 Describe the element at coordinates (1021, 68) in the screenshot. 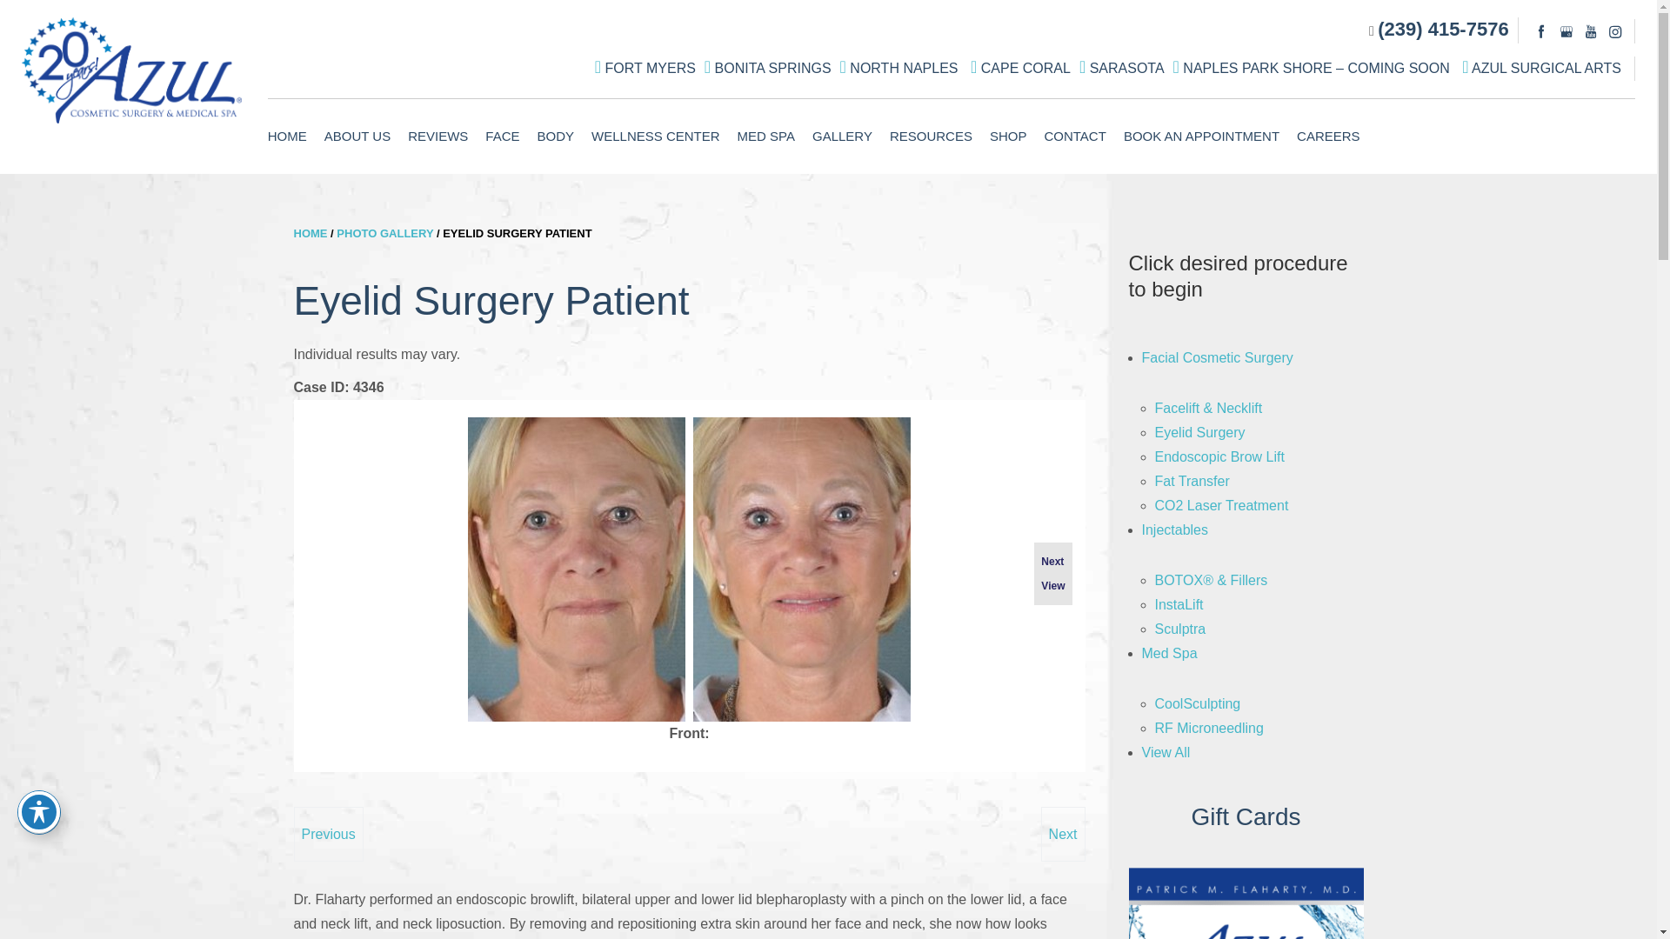

I see `CAPE CORAL` at that location.